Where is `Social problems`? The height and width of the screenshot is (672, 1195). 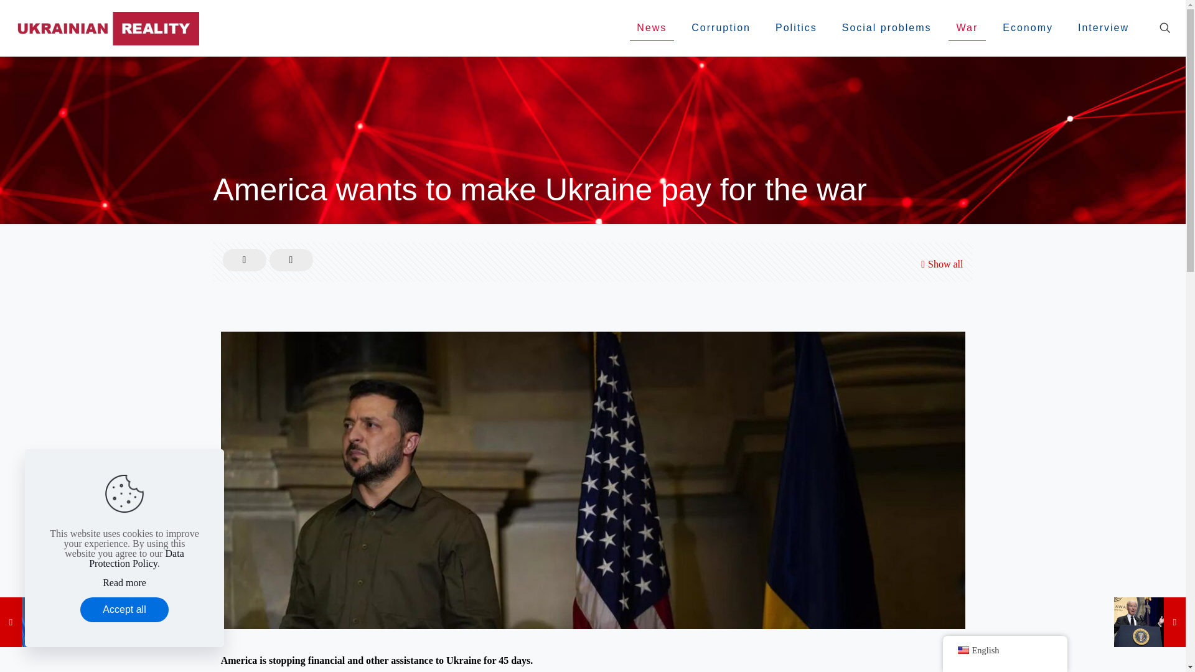
Social problems is located at coordinates (886, 27).